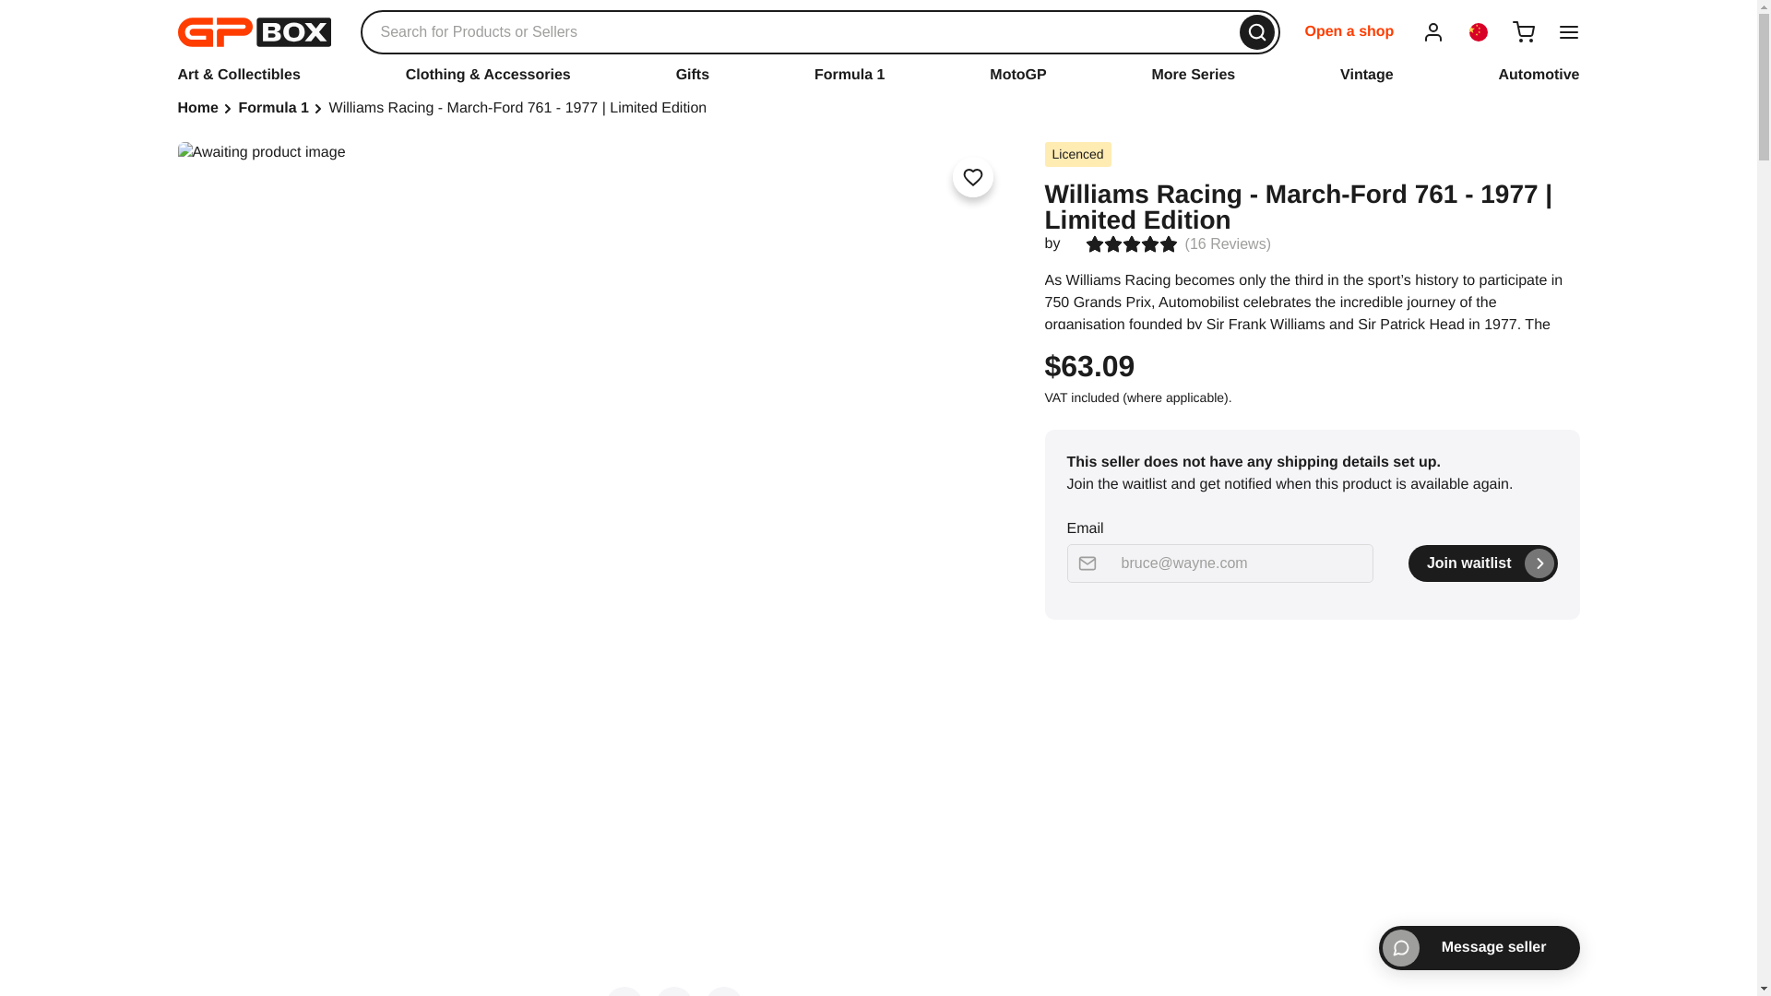 Image resolution: width=1771 pixels, height=996 pixels. Describe the element at coordinates (1478, 31) in the screenshot. I see `Current Country Flag` at that location.